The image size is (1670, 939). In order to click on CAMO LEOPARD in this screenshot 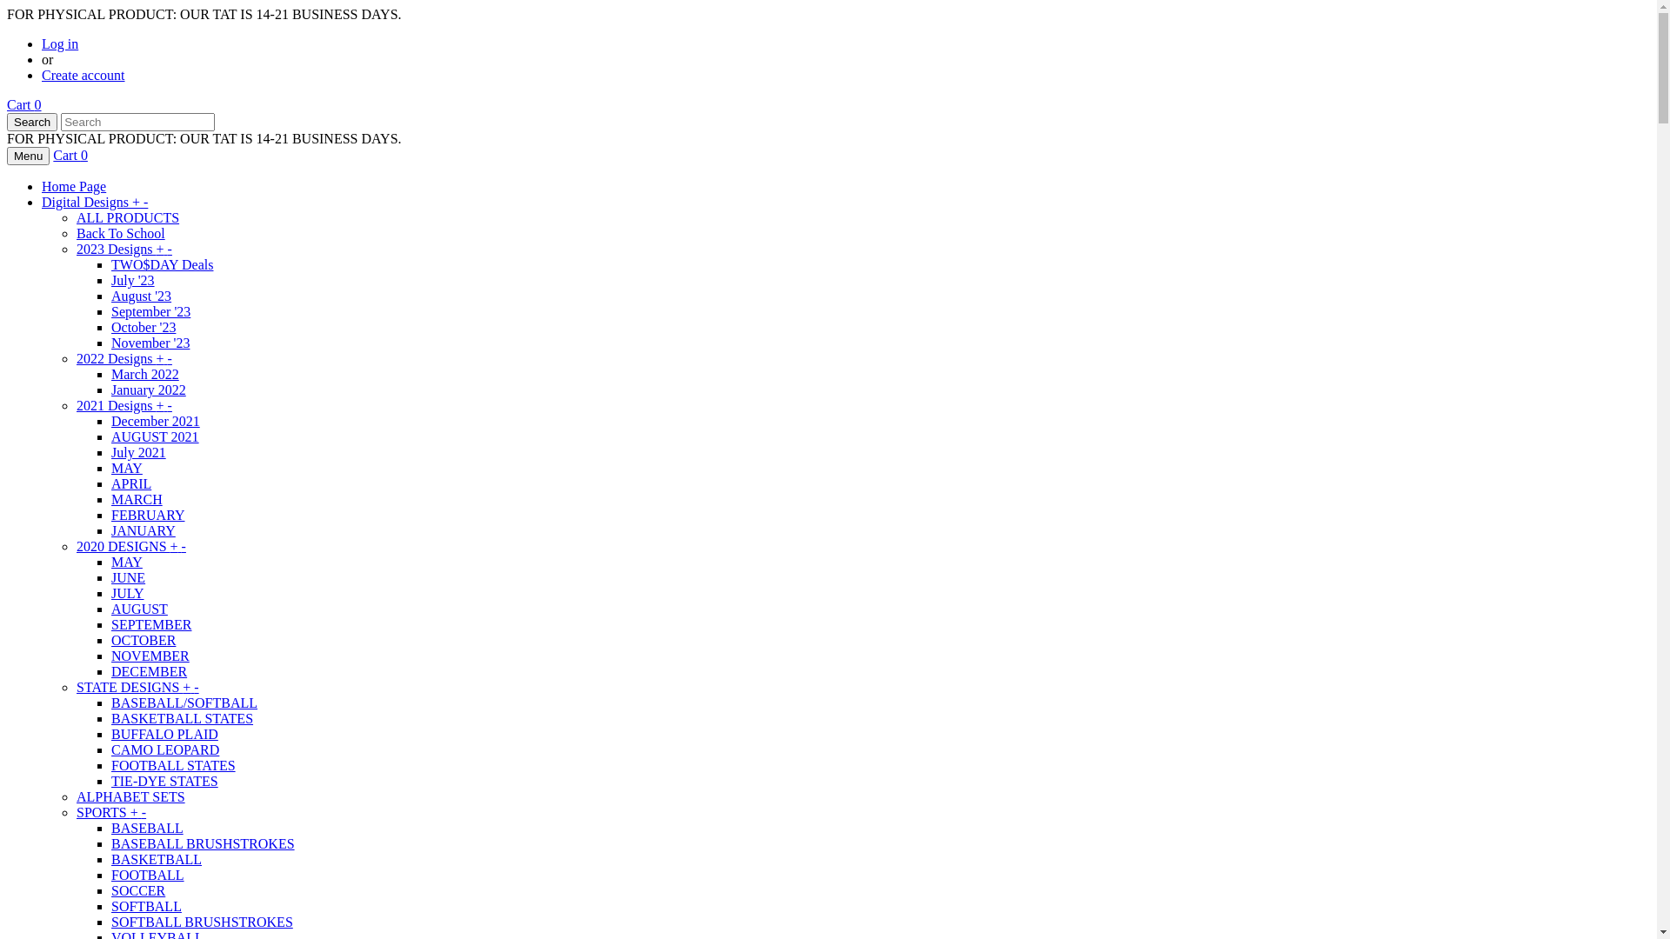, I will do `click(165, 749)`.